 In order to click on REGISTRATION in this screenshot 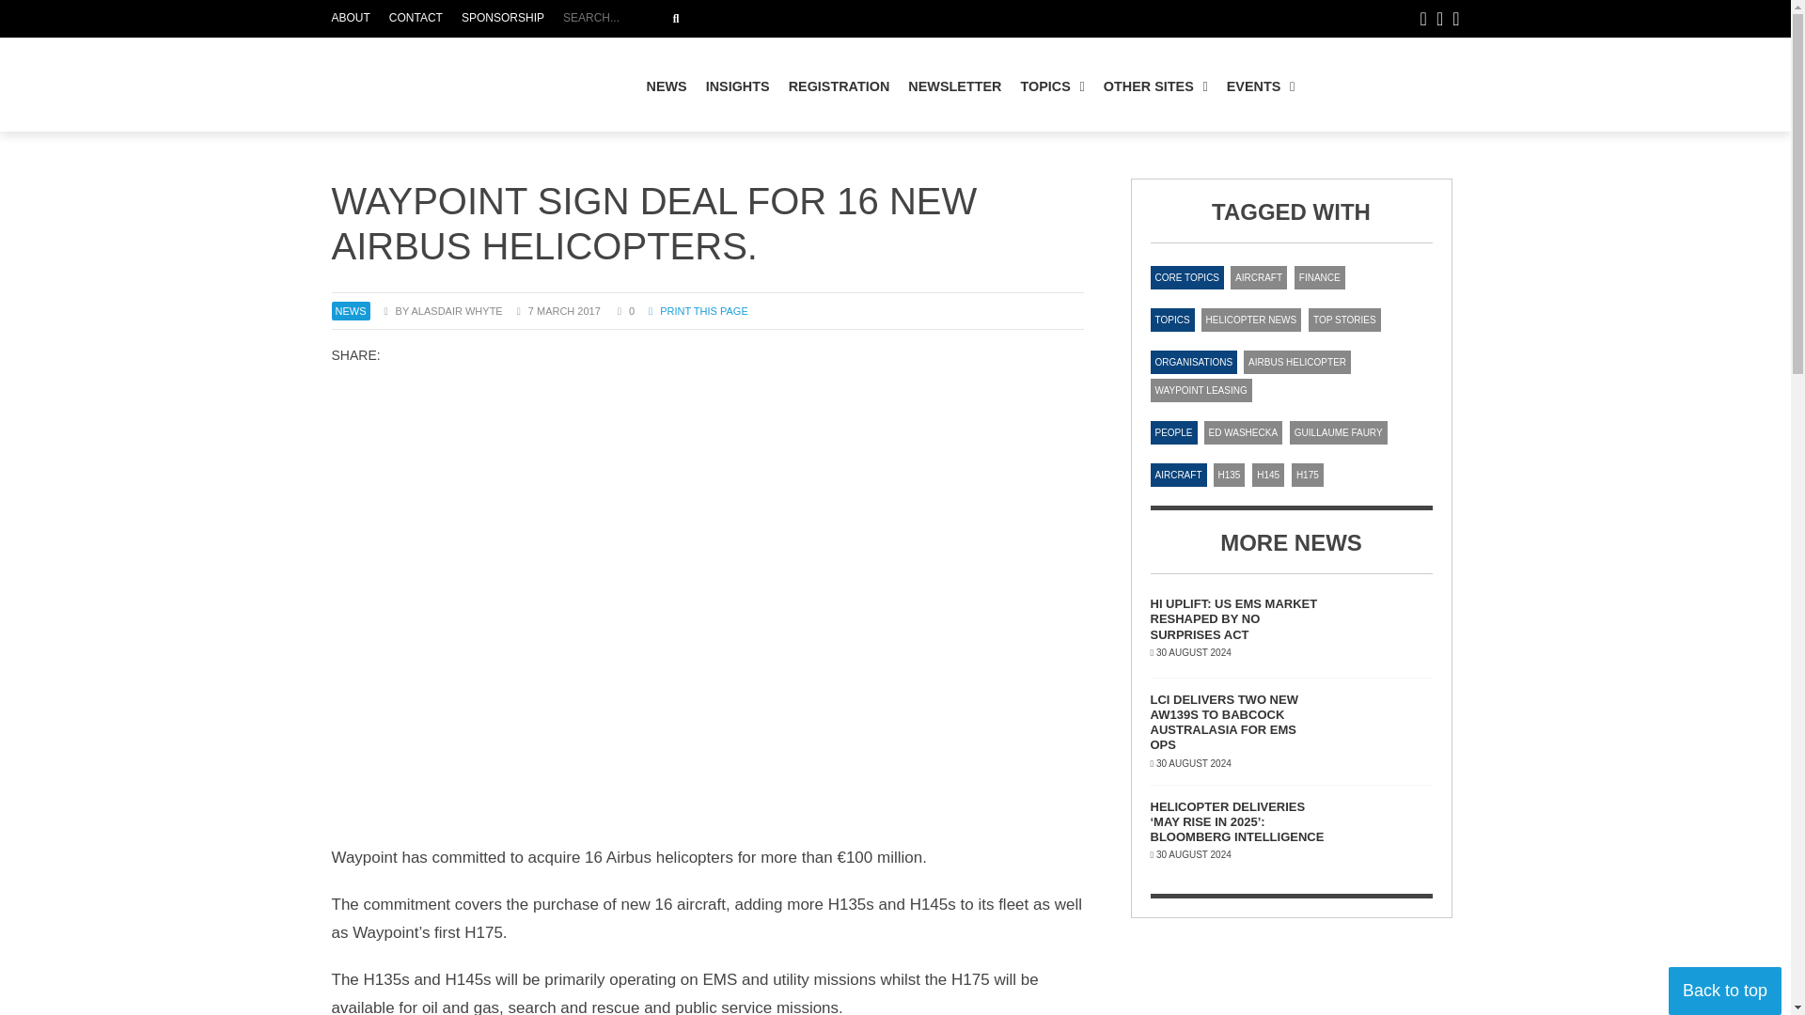, I will do `click(416, 19)`.